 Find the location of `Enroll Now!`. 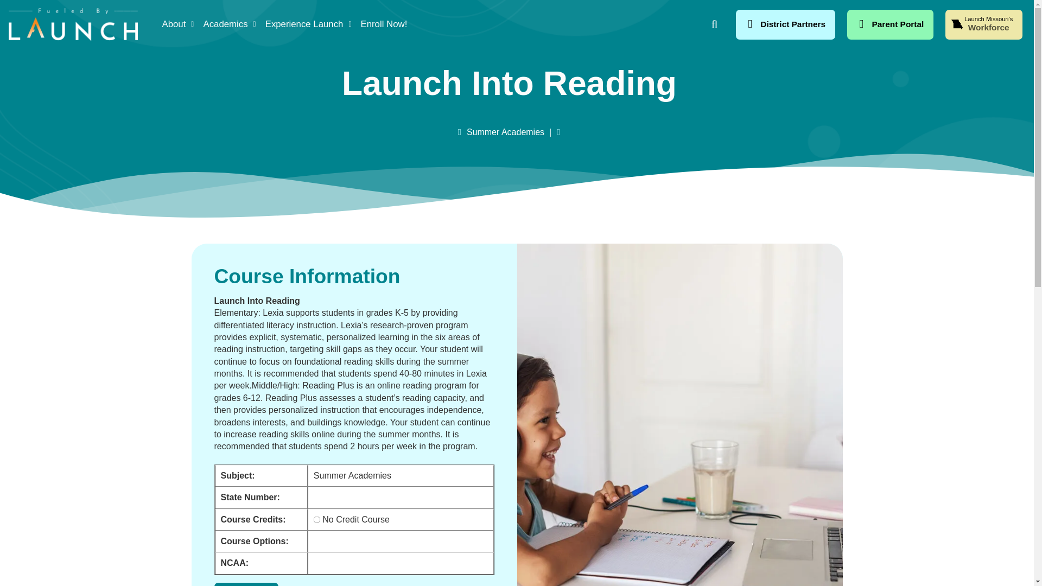

Enroll Now! is located at coordinates (245, 584).